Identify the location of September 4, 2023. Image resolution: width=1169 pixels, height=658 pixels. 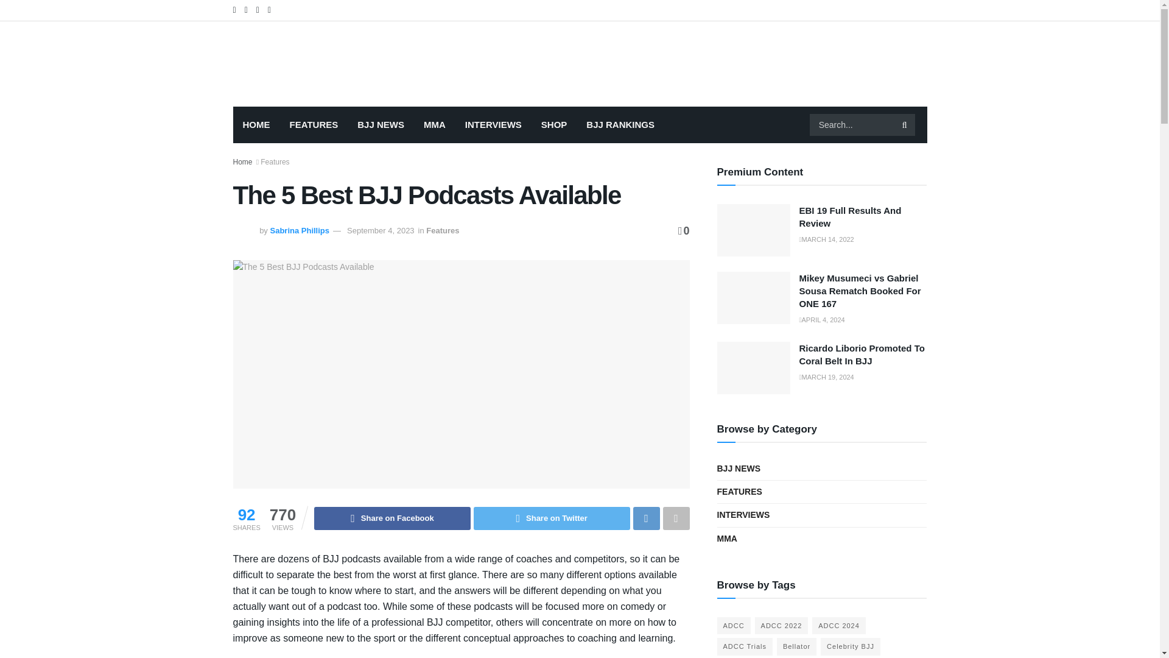
(381, 230).